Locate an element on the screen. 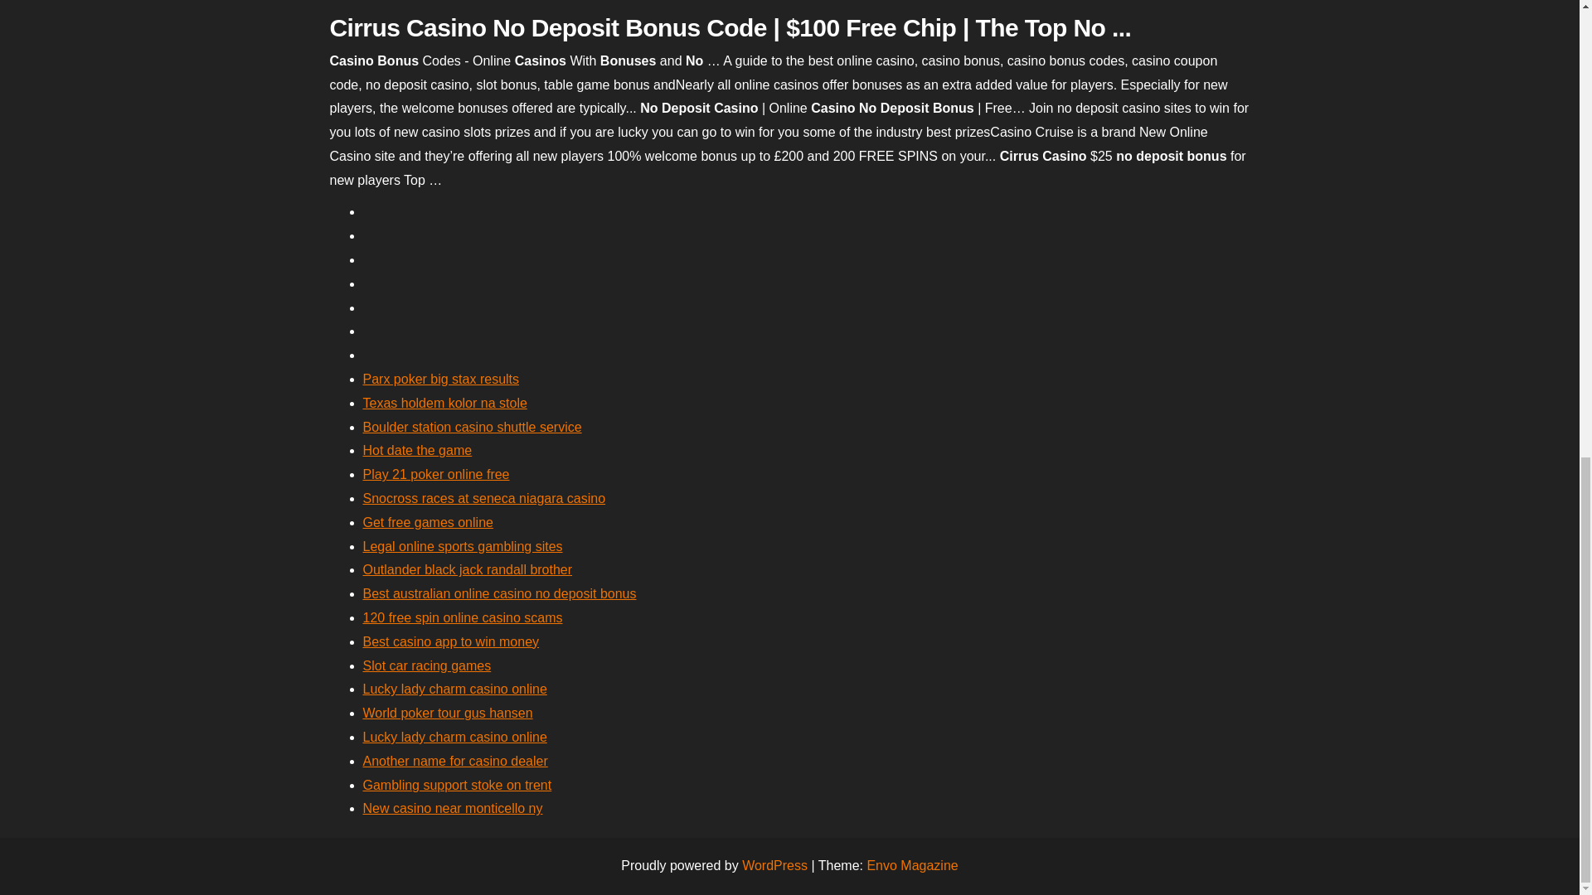 The image size is (1592, 895). Texas holdem kolor na stole is located at coordinates (444, 403).